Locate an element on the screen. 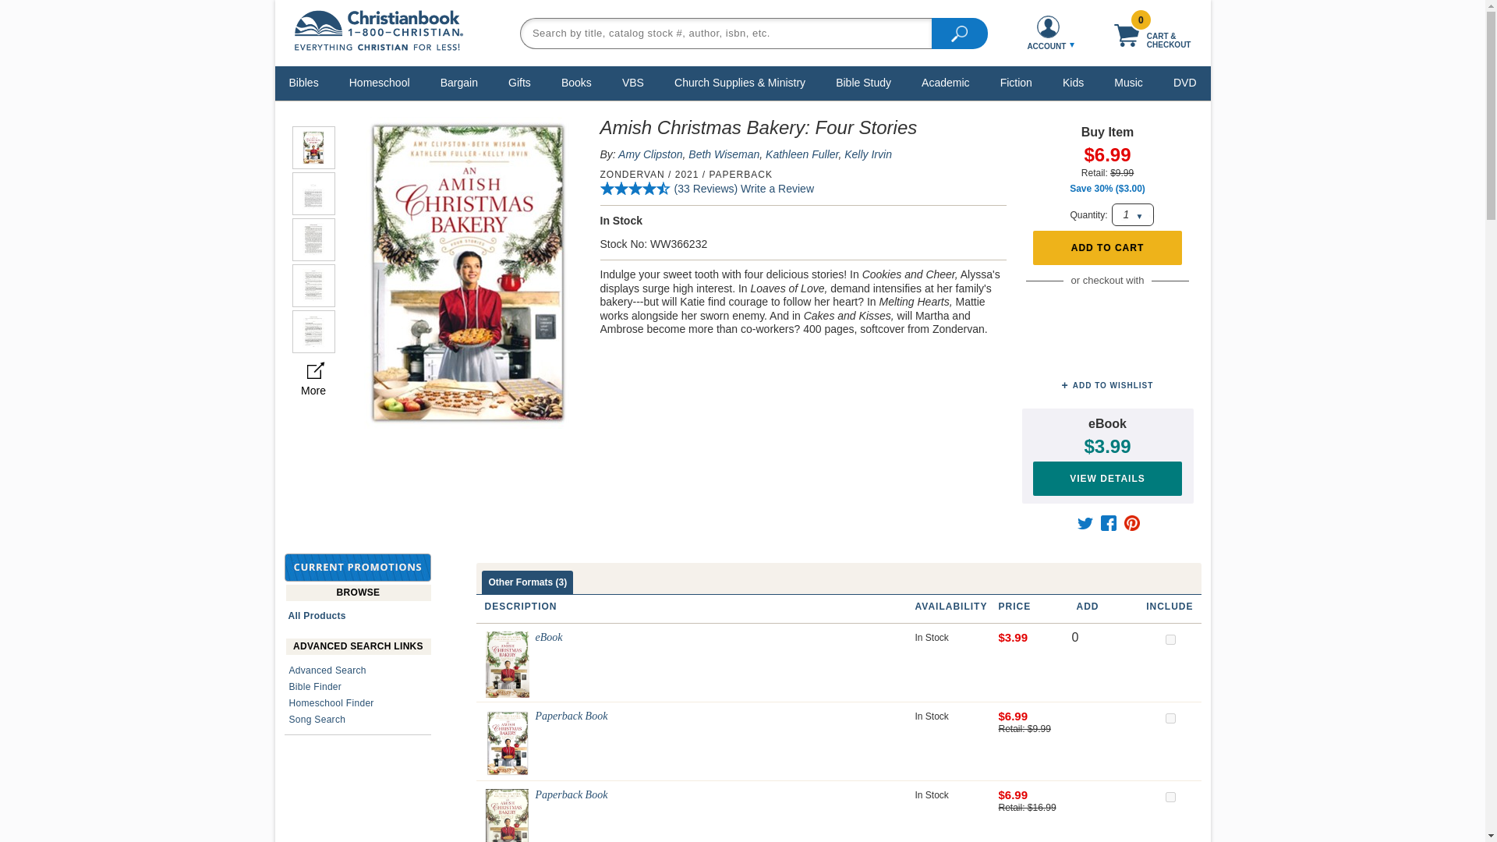 The image size is (1497, 842). DVD is located at coordinates (1184, 82).